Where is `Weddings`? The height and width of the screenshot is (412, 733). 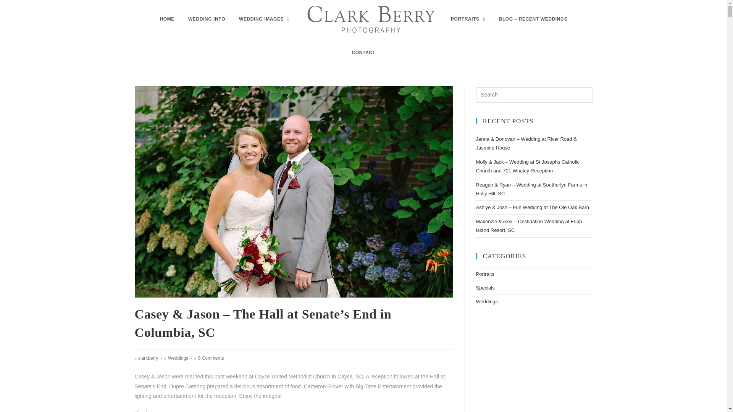 Weddings is located at coordinates (178, 358).